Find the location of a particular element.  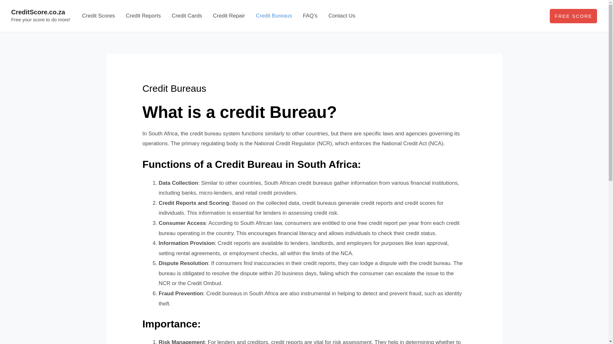

Contact Us is located at coordinates (342, 16).